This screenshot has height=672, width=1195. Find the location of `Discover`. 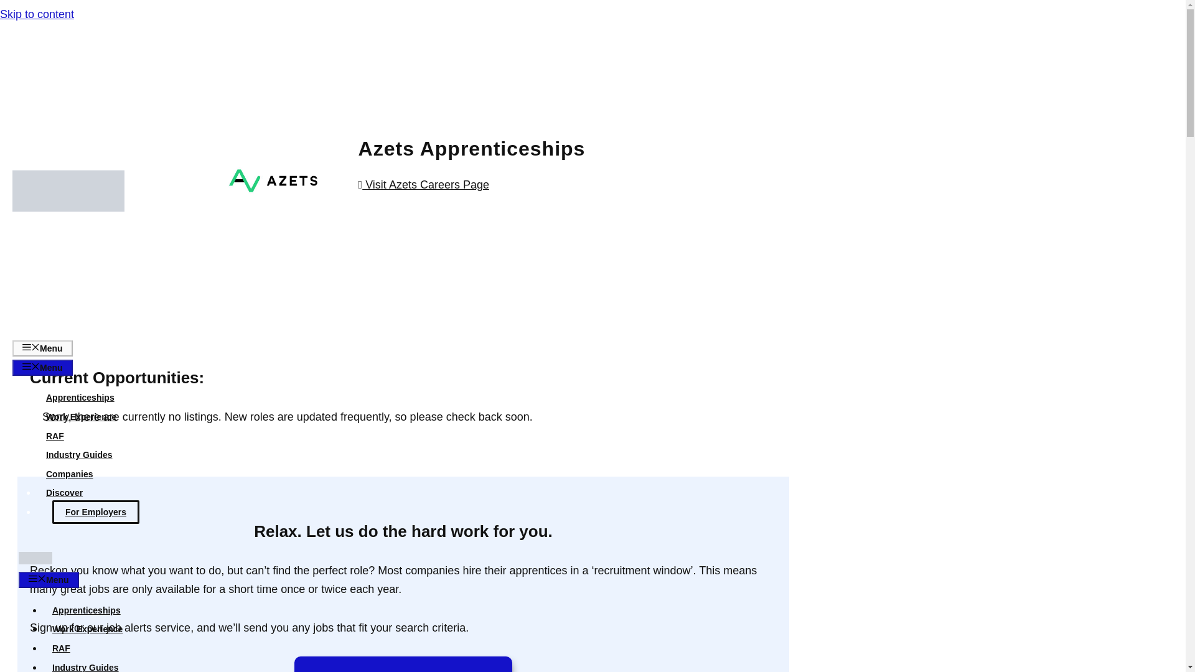

Discover is located at coordinates (64, 493).